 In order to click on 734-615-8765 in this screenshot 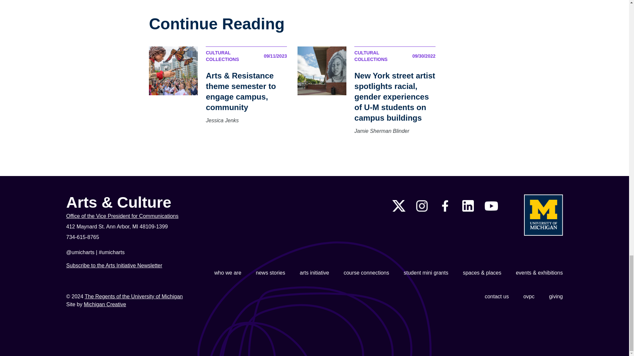, I will do `click(149, 237)`.